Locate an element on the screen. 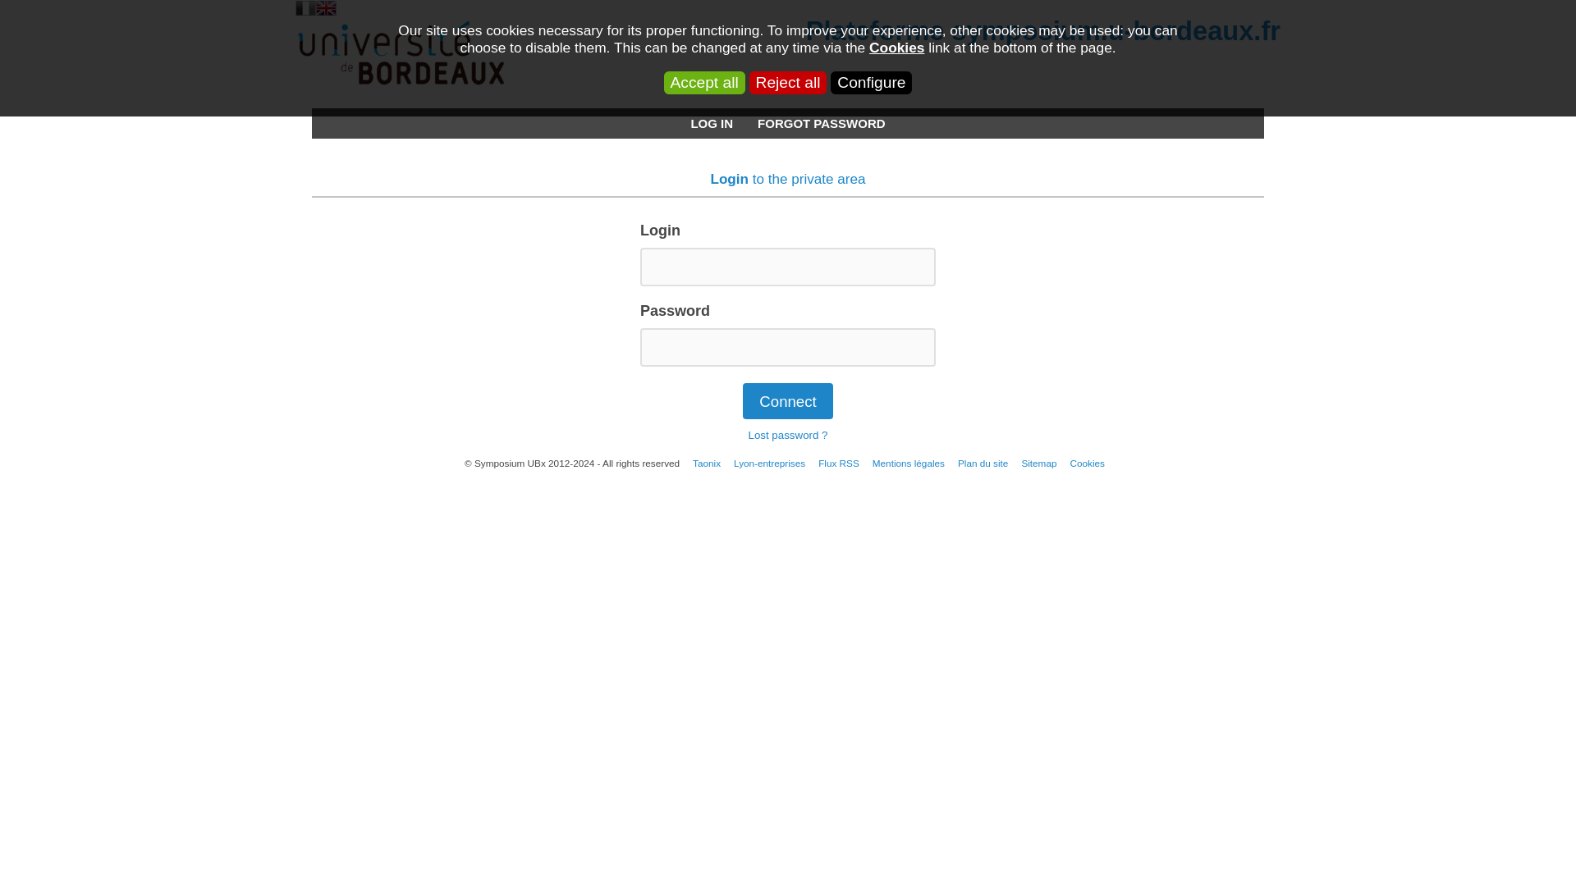 The width and height of the screenshot is (1576, 886). Flux RSS is located at coordinates (838, 463).